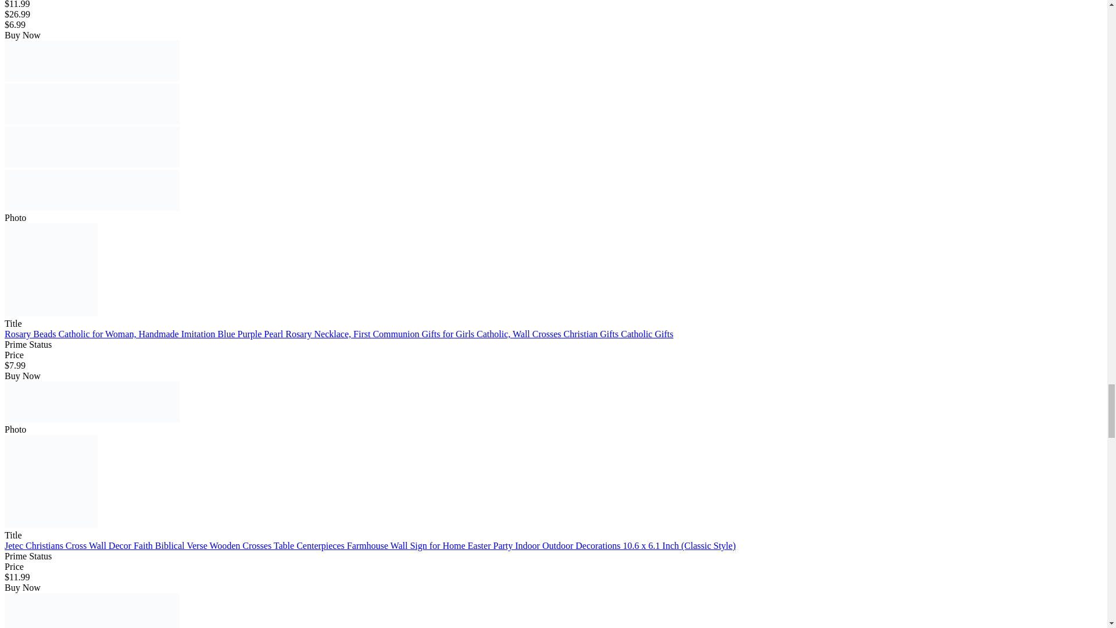  What do you see at coordinates (92, 61) in the screenshot?
I see `Buy On Amazon` at bounding box center [92, 61].